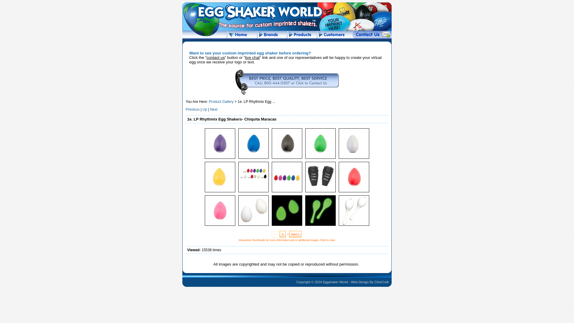  I want to click on LP Conga Drum Shakers, so click(320, 192).